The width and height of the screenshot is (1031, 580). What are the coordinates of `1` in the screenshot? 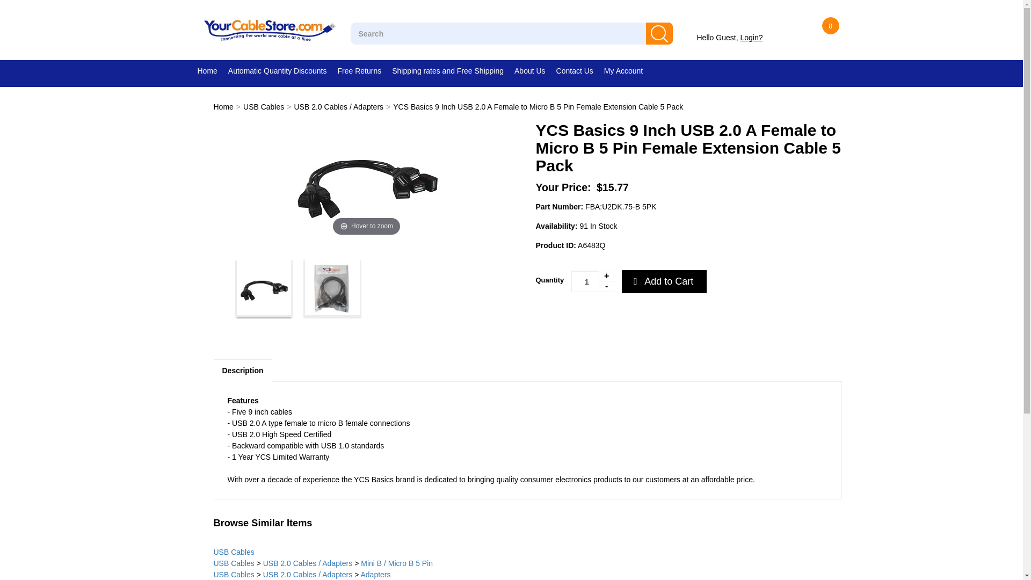 It's located at (593, 281).